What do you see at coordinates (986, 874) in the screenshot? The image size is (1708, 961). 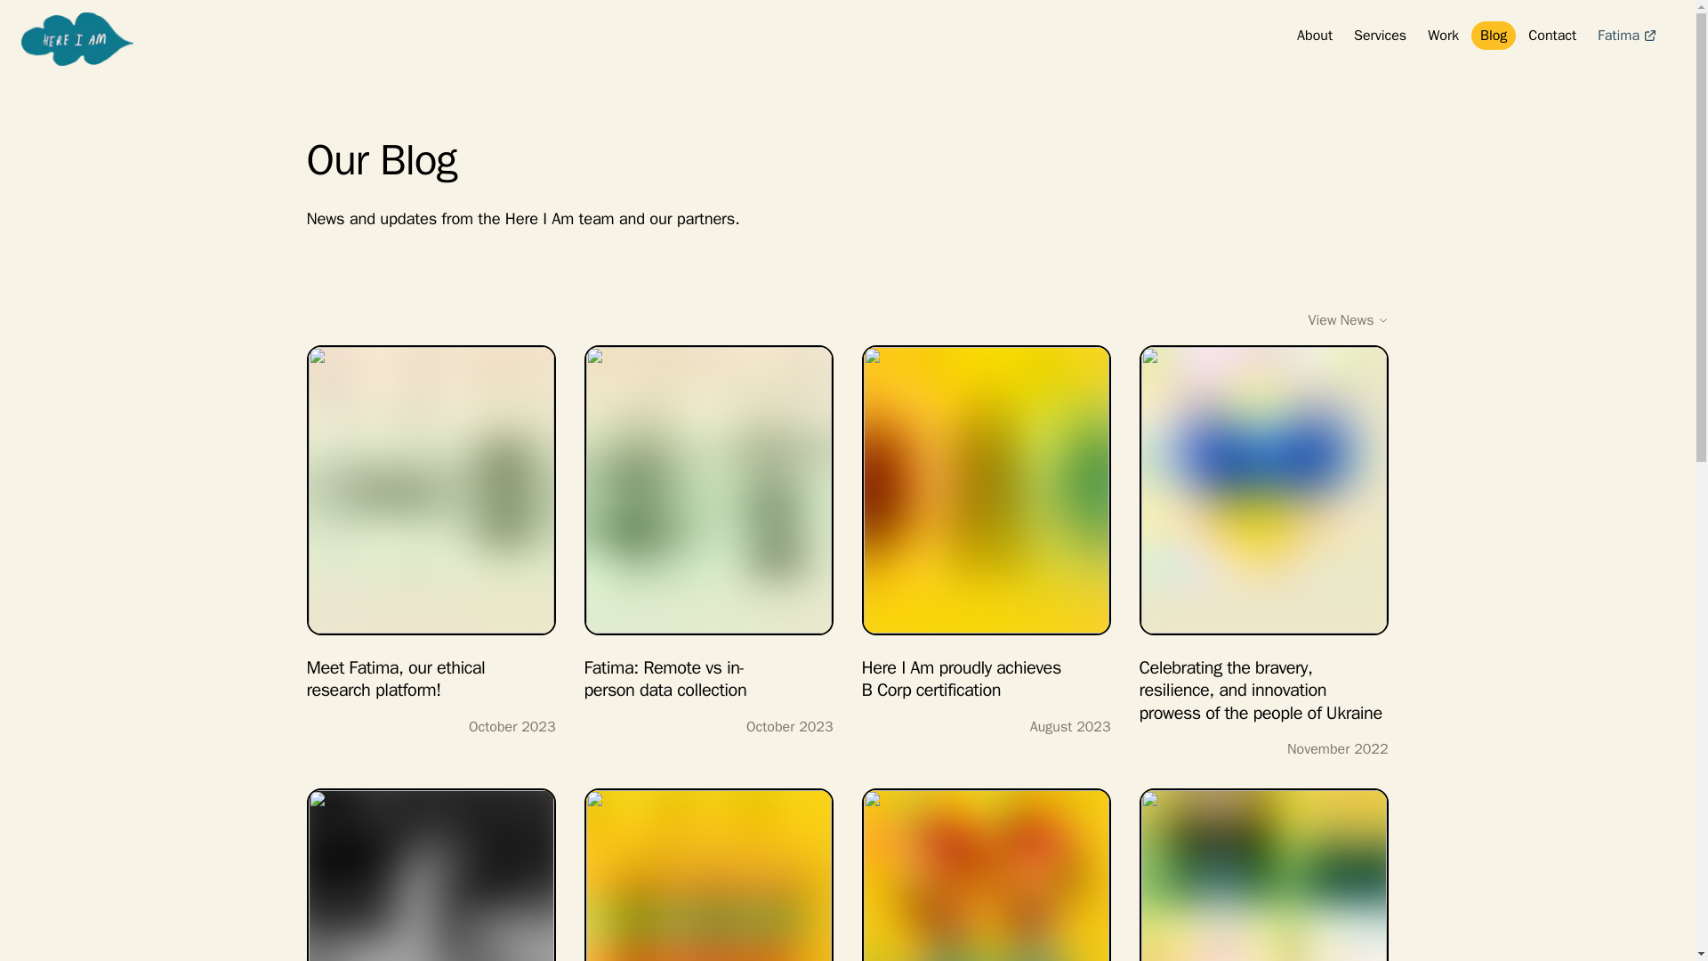 I see `Our 2022 Commitment` at bounding box center [986, 874].